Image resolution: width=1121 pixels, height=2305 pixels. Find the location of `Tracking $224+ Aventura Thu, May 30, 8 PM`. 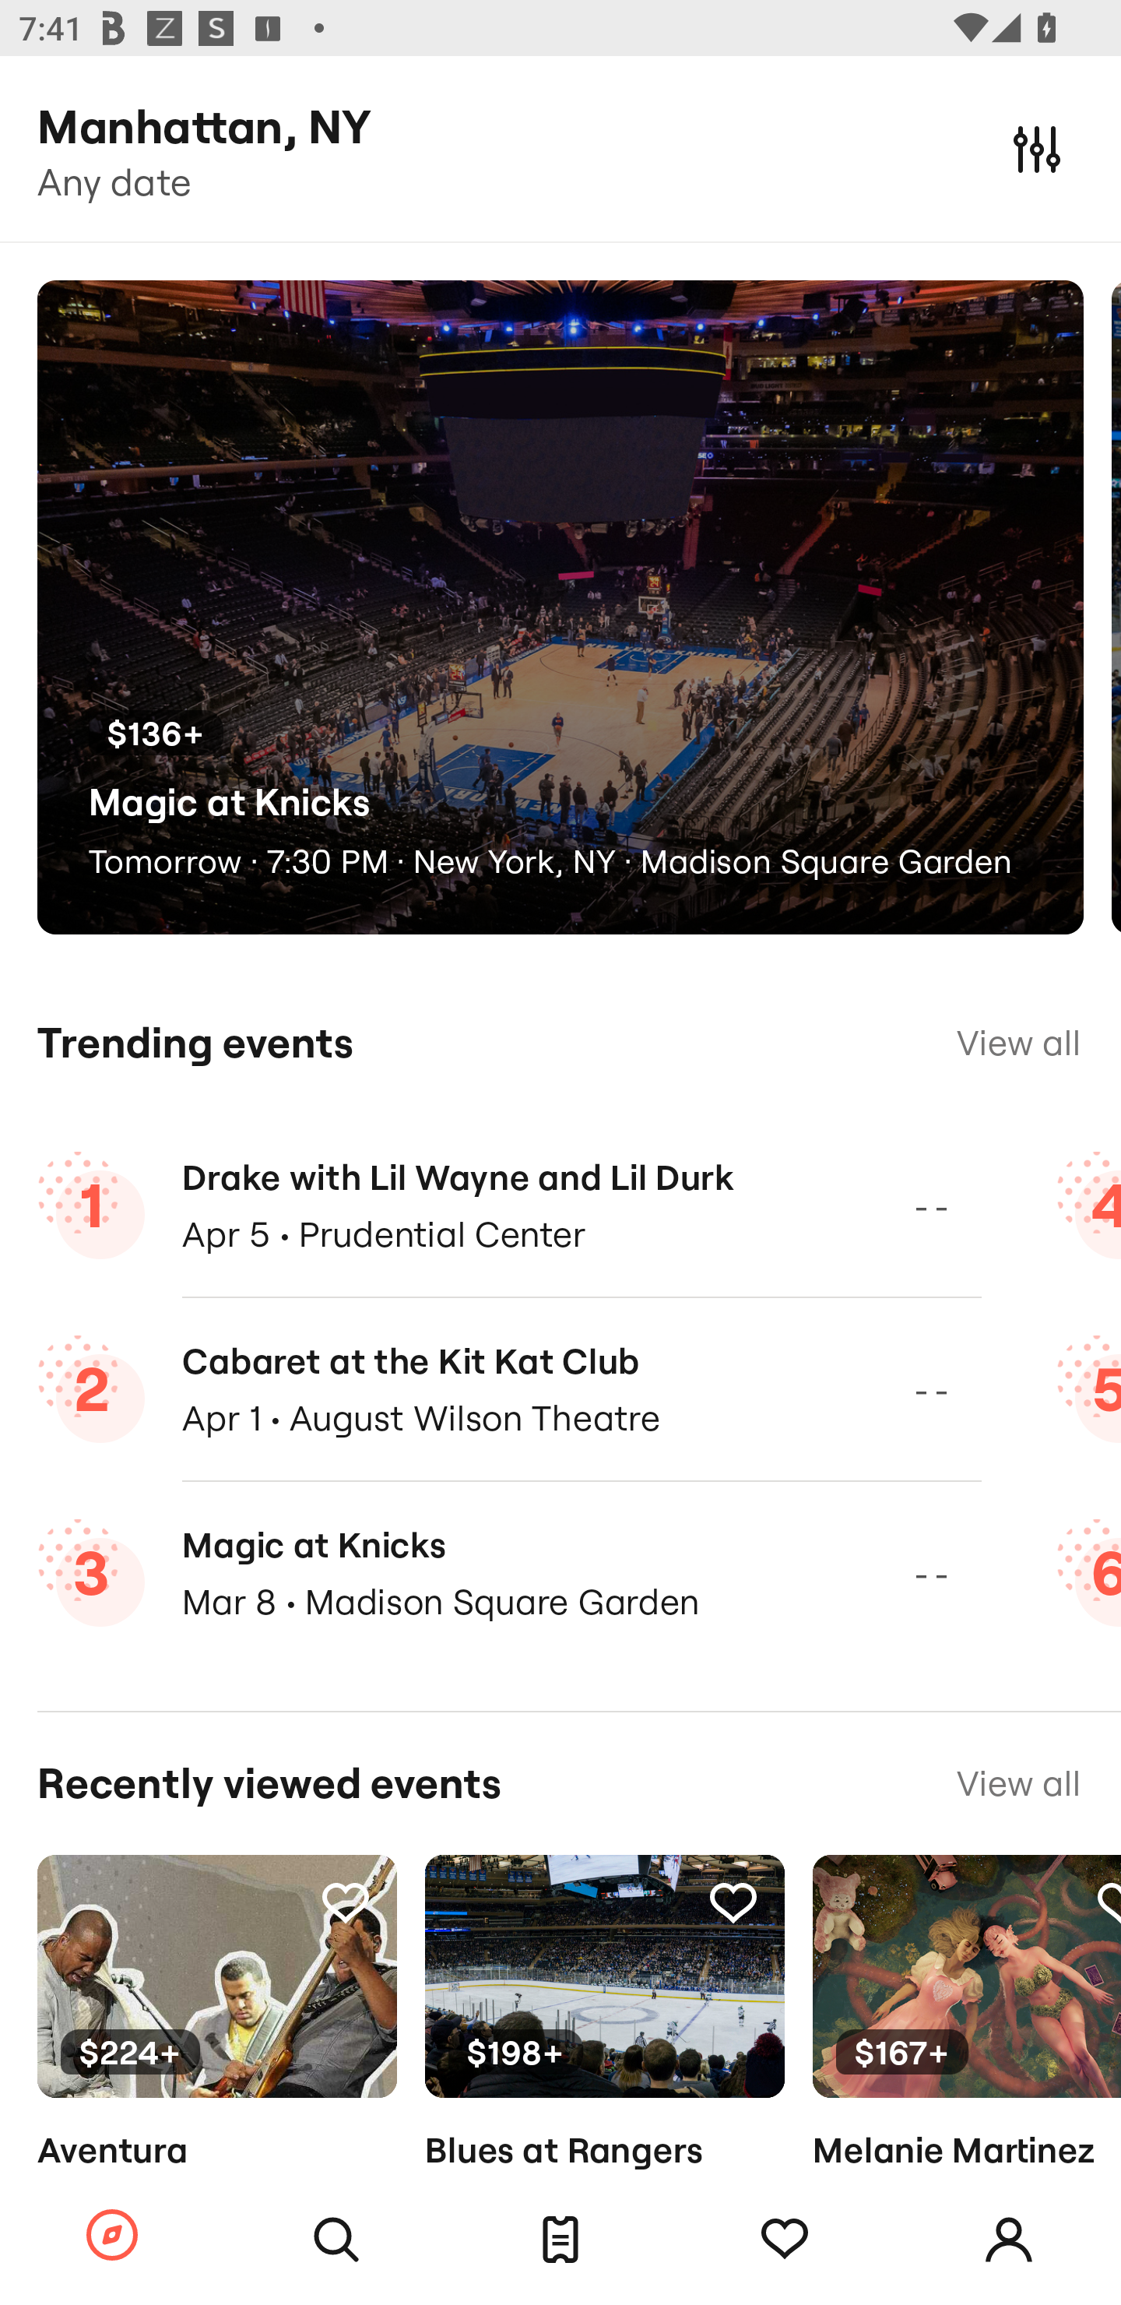

Tracking $224+ Aventura Thu, May 30, 8 PM is located at coordinates (216, 2057).